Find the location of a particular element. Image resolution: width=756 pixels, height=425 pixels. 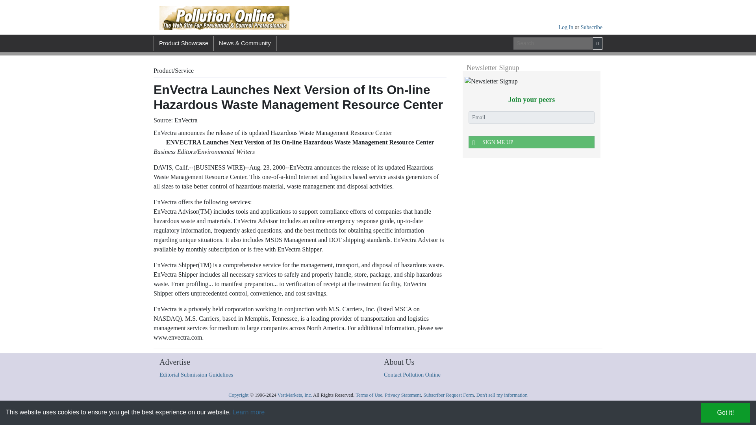

Copyright is located at coordinates (238, 395).